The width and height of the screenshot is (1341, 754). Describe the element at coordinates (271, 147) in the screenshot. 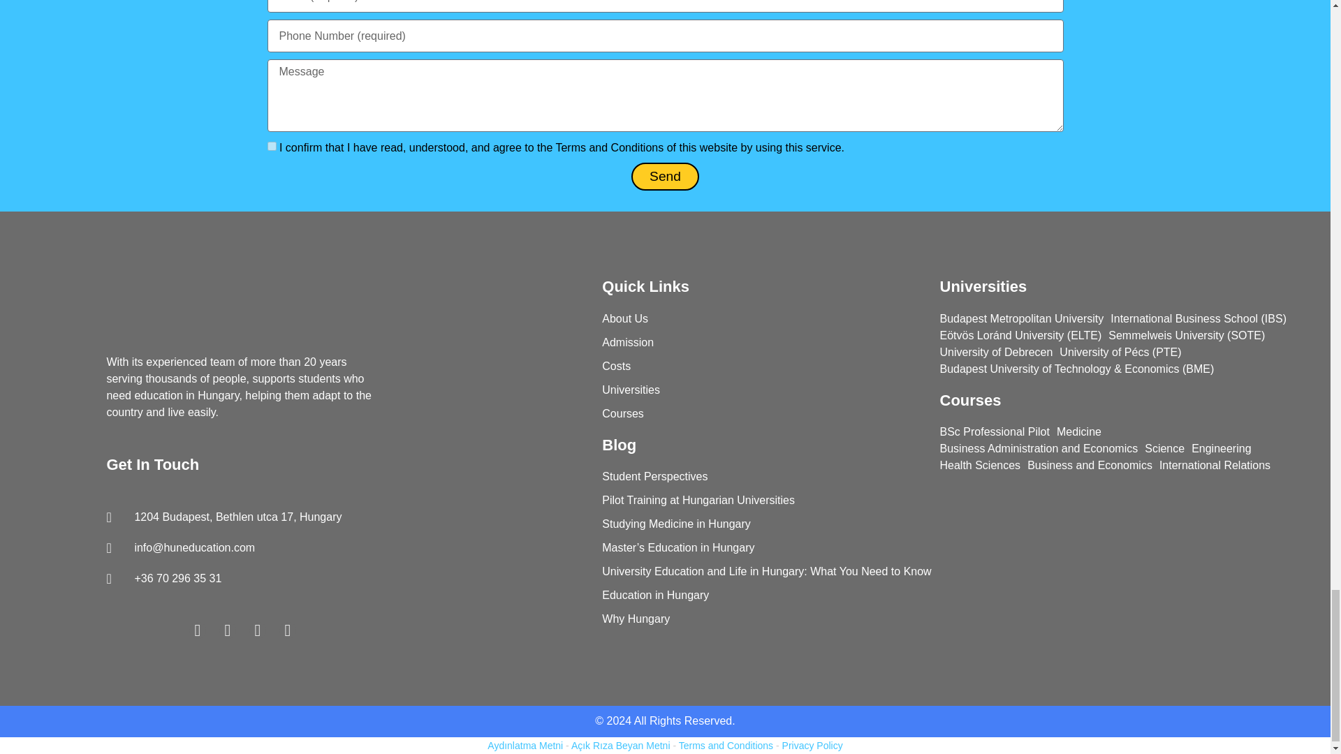

I see `on` at that location.